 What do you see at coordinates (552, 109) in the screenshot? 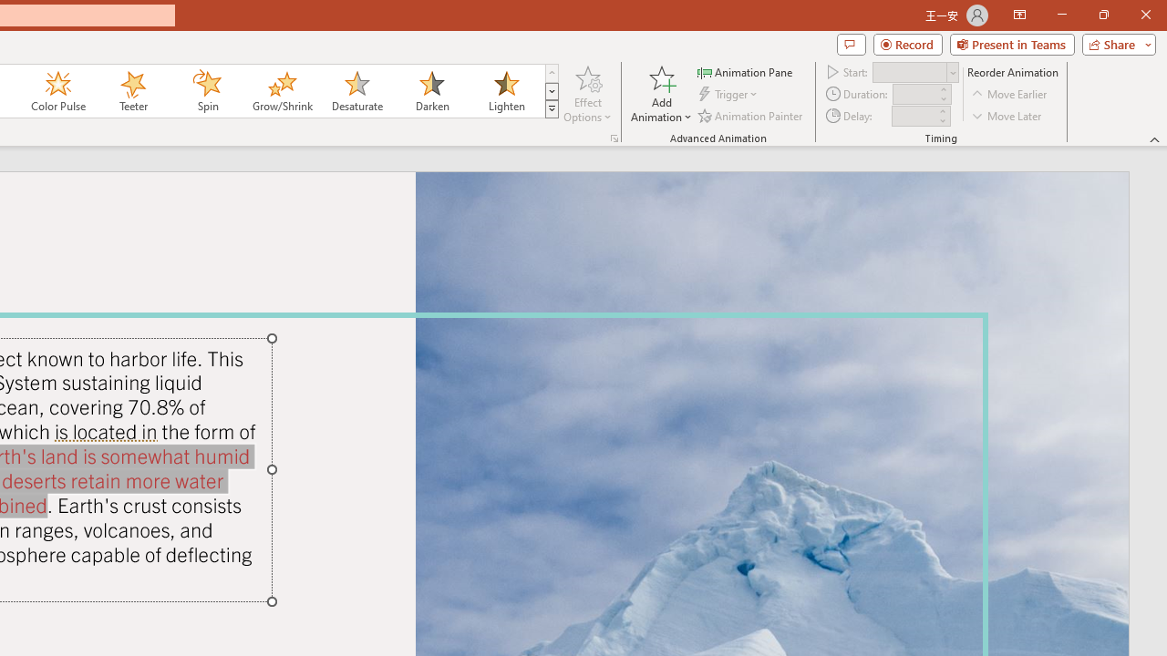
I see `Animation Styles` at bounding box center [552, 109].